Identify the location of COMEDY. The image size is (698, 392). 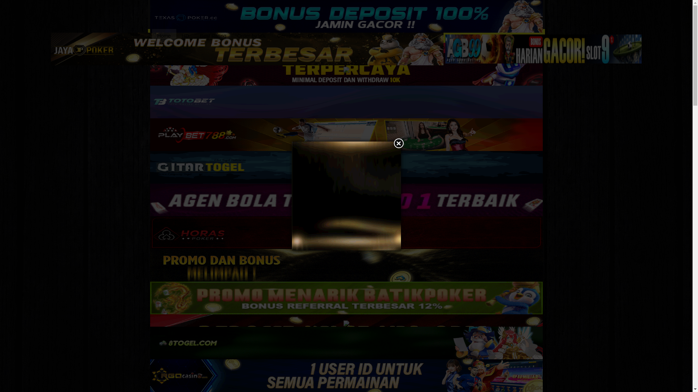
(438, 48).